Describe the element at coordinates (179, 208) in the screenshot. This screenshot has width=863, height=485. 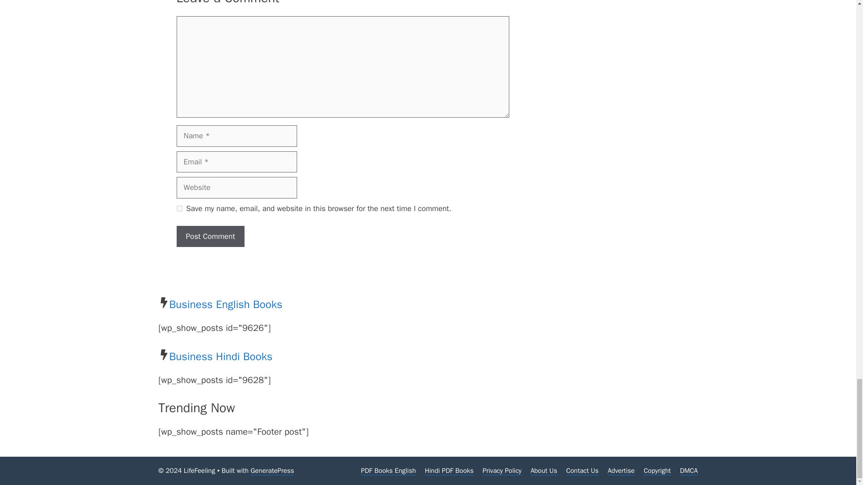
I see `yes` at that location.